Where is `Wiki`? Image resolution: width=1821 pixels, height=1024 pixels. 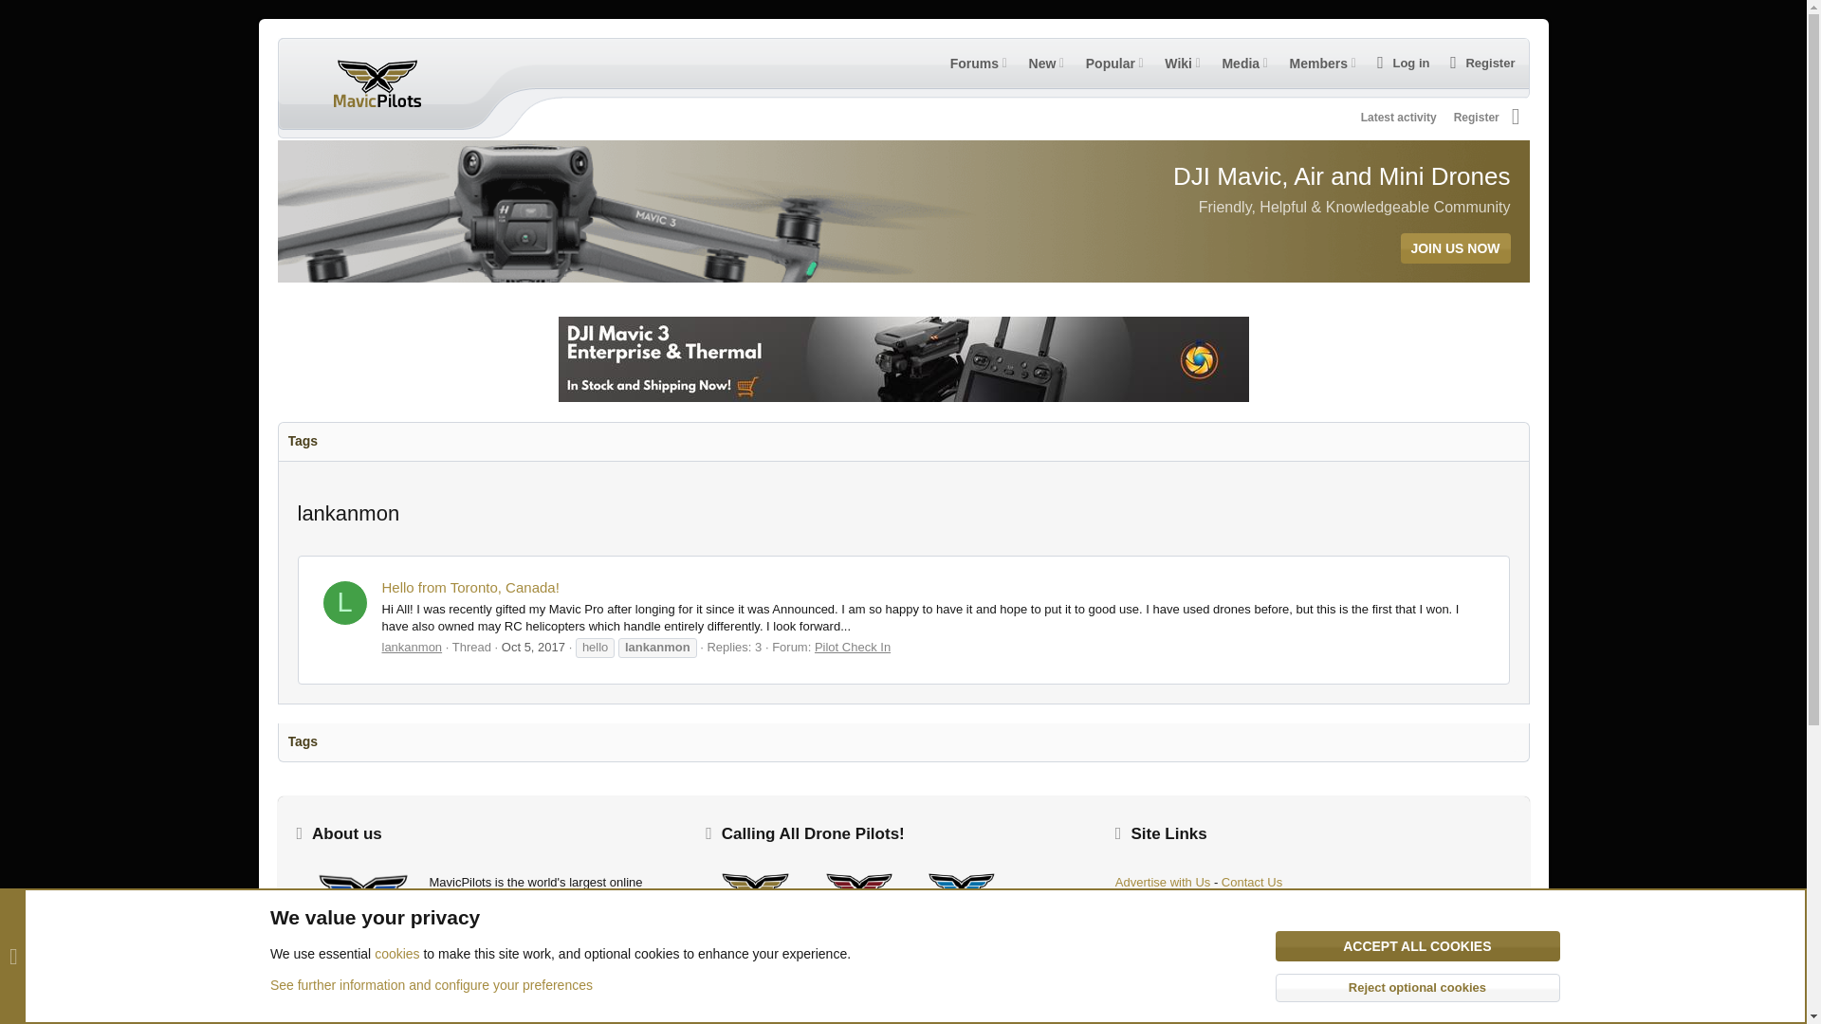
Wiki is located at coordinates (1174, 63).